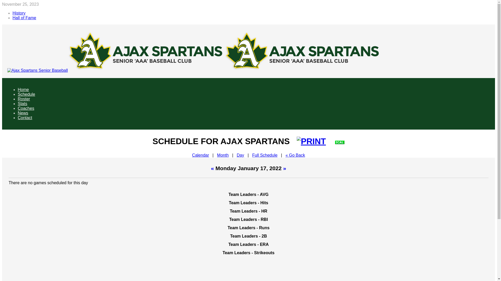 Image resolution: width=501 pixels, height=281 pixels. Describe the element at coordinates (27, 94) in the screenshot. I see `Schedule` at that location.